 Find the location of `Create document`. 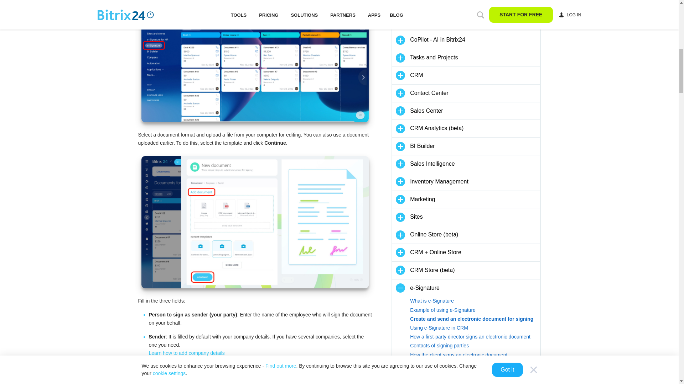

Create document is located at coordinates (254, 61).